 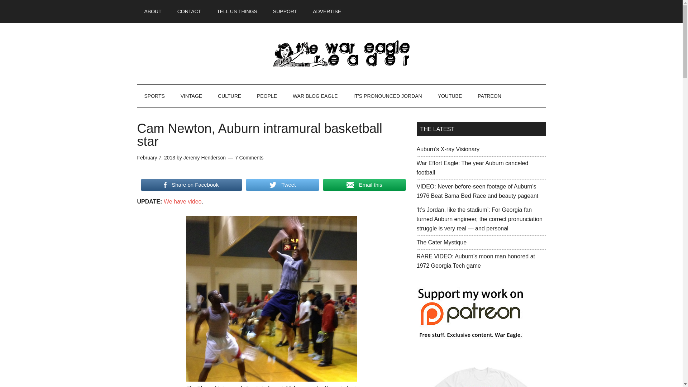 What do you see at coordinates (153, 11) in the screenshot?
I see `ABOUT` at bounding box center [153, 11].